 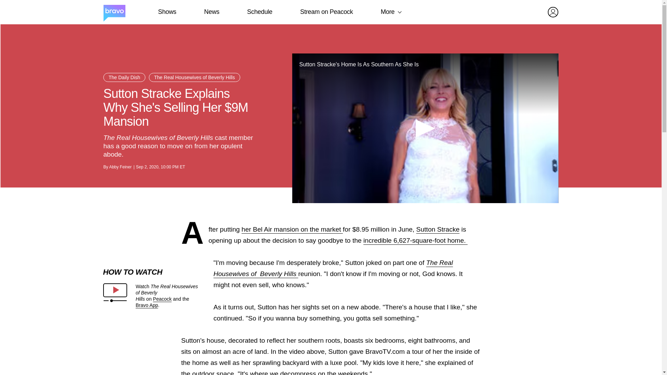 I want to click on Shows, so click(x=167, y=12).